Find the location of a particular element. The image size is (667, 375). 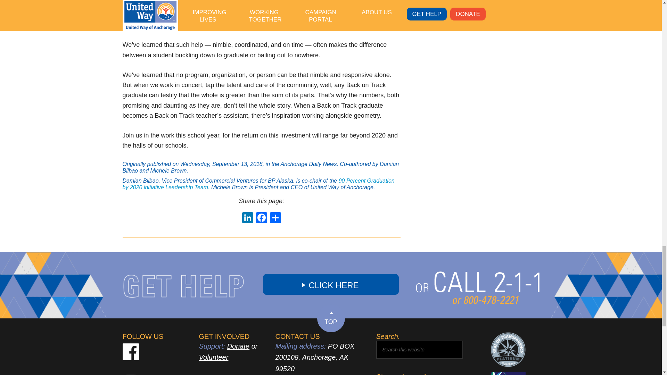

Call to get help. is located at coordinates (478, 311).